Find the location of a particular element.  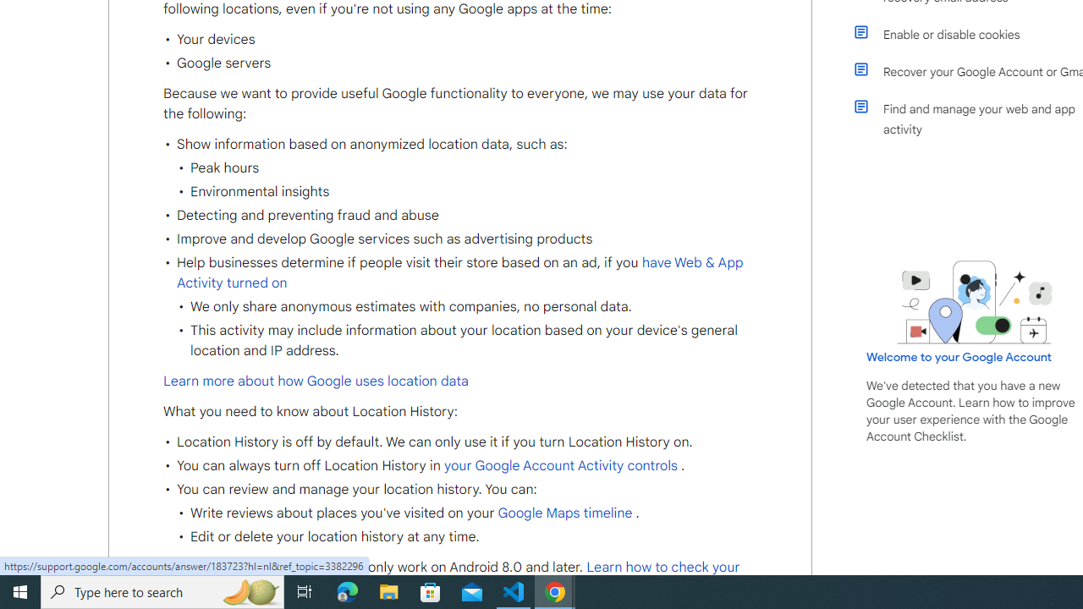

Google Maps timeline is located at coordinates (564, 513).